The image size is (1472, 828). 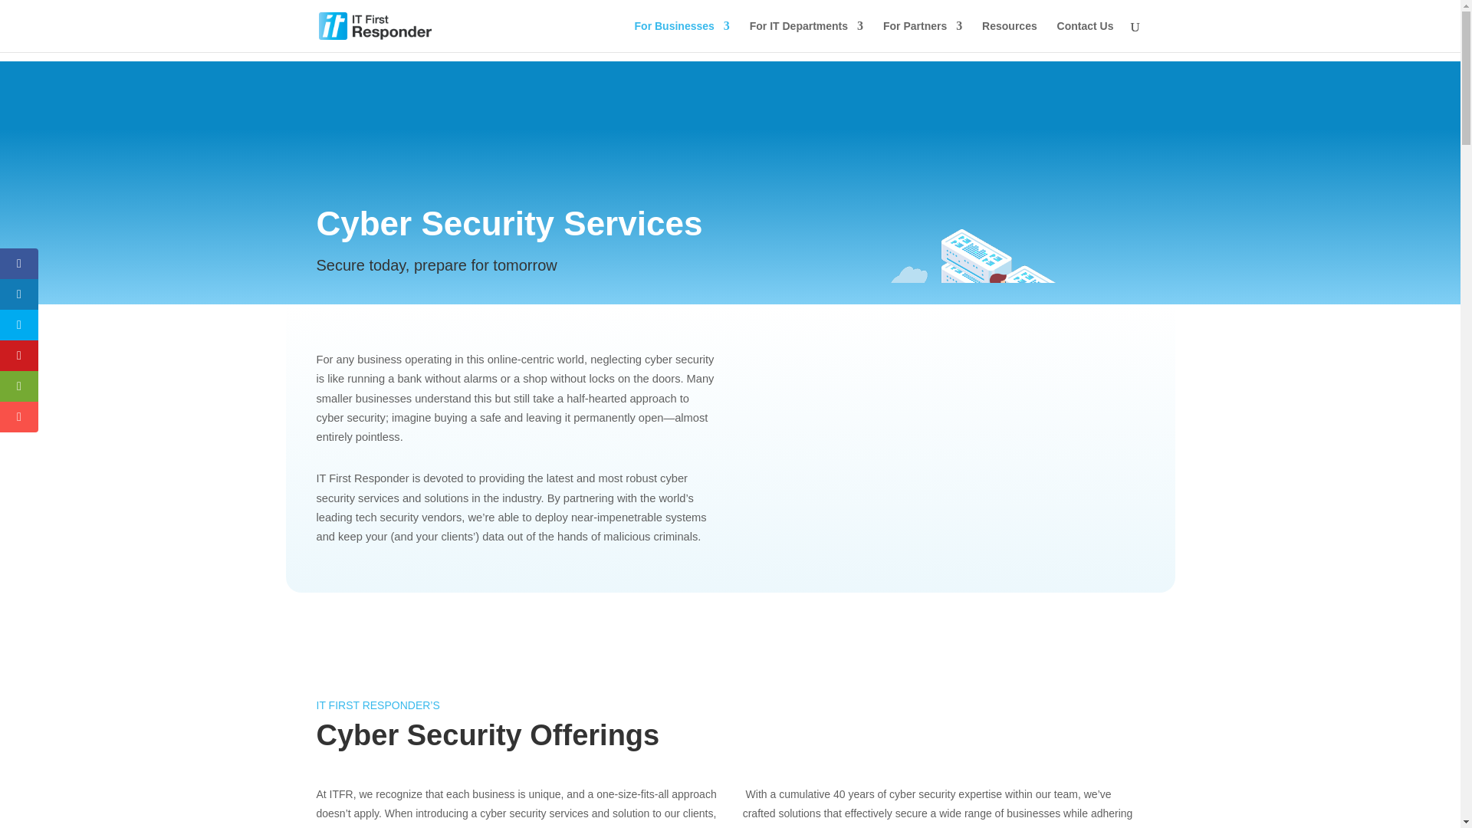 I want to click on Cybersecurity, so click(x=948, y=376).